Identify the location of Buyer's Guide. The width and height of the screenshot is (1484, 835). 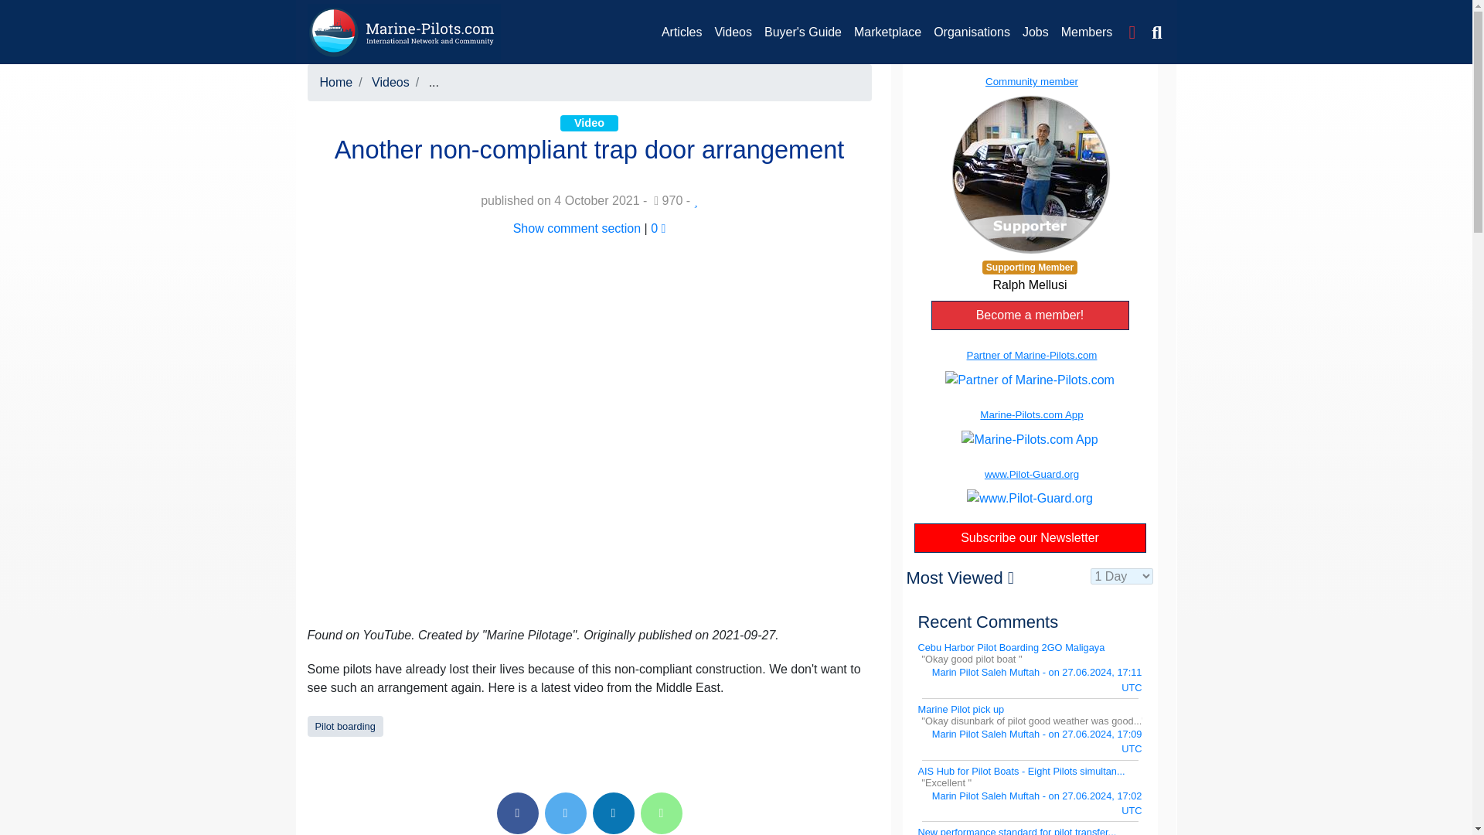
(802, 32).